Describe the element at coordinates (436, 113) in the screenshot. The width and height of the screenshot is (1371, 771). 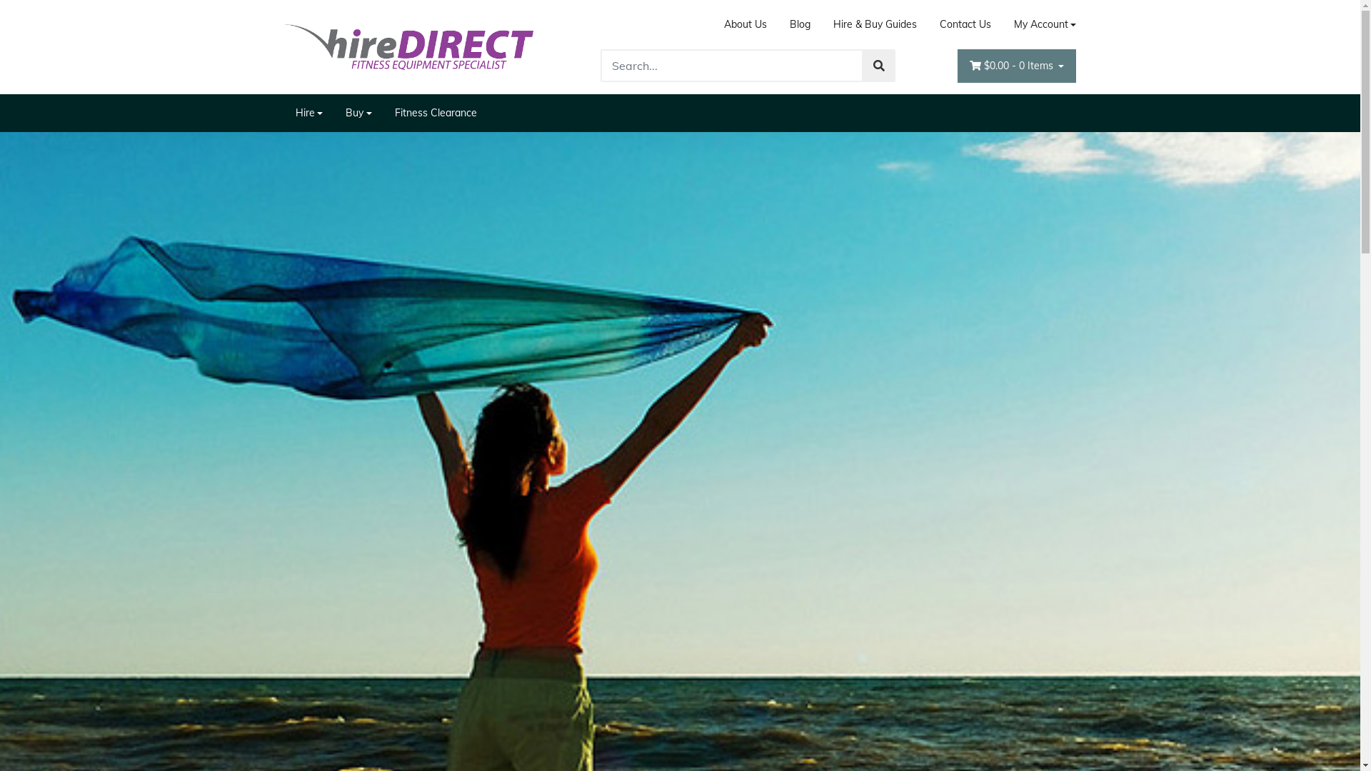
I see `Fitness Clearance` at that location.